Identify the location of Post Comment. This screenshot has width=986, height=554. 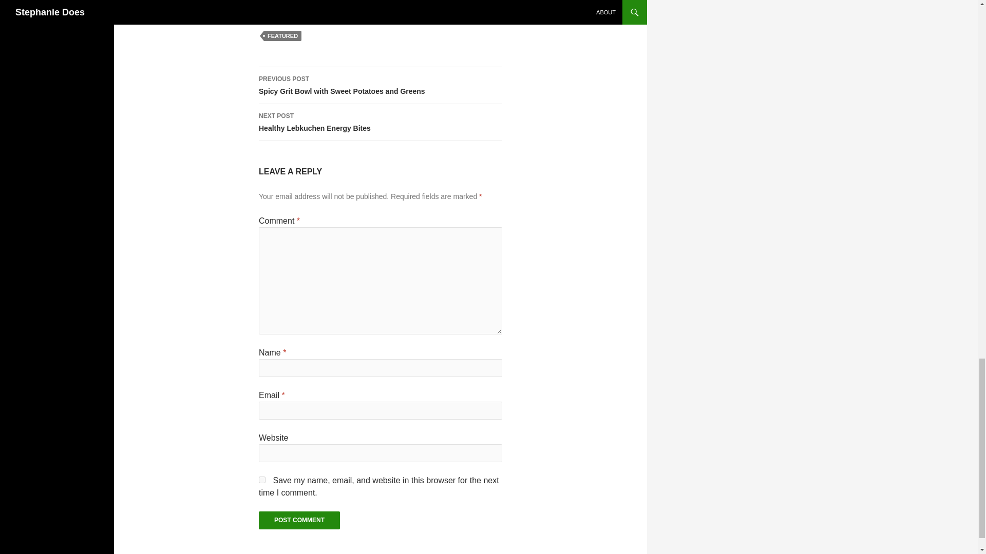
(380, 123).